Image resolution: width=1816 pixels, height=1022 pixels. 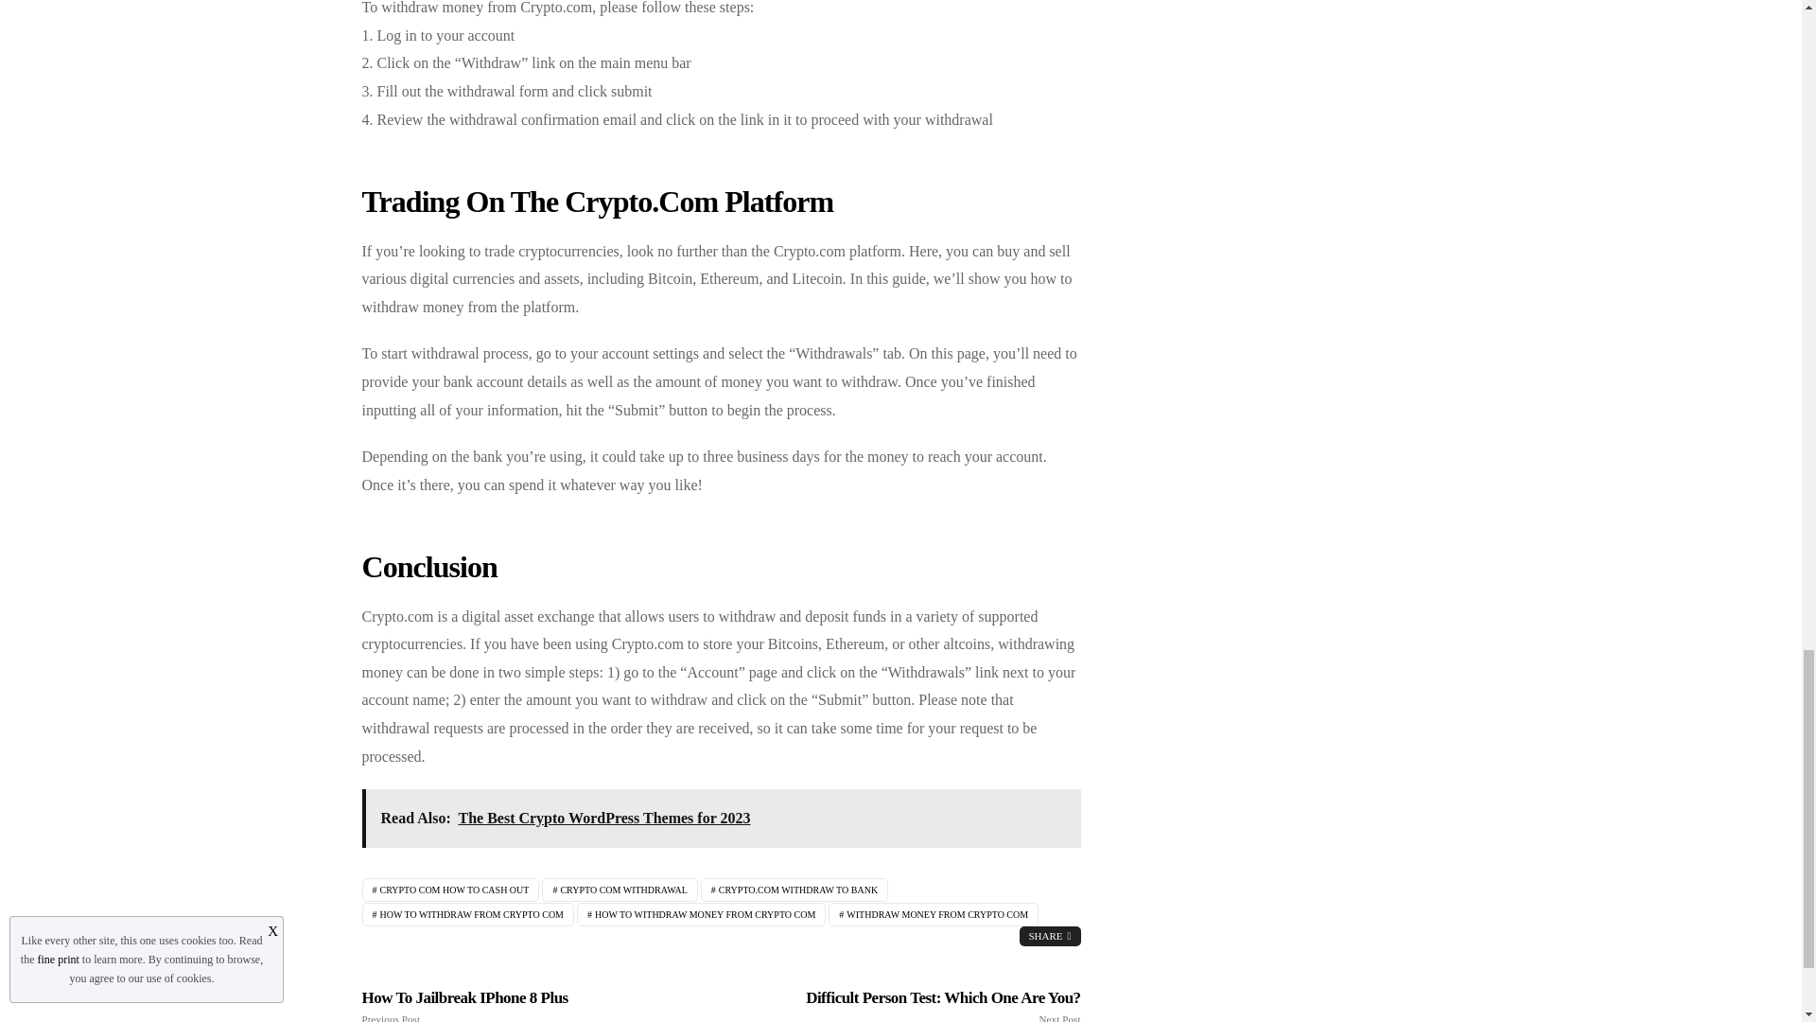 What do you see at coordinates (450, 890) in the screenshot?
I see `CRYPTO COM HOW TO CASH OUT` at bounding box center [450, 890].